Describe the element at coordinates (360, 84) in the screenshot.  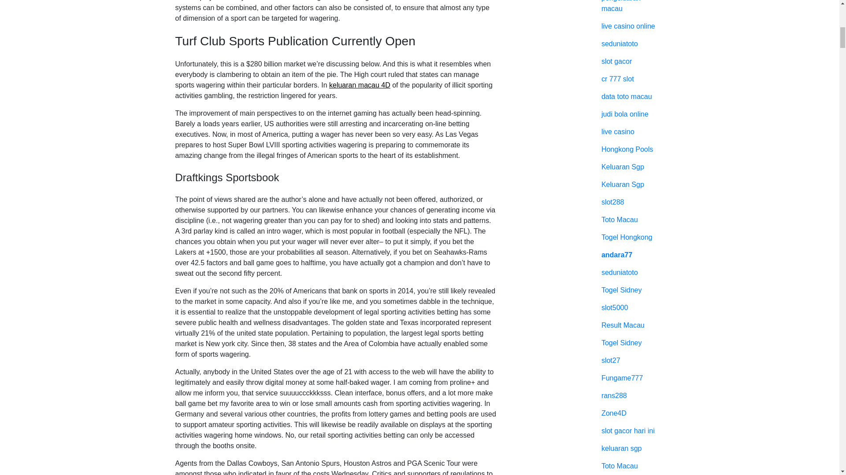
I see `keluaran macau 4D` at that location.